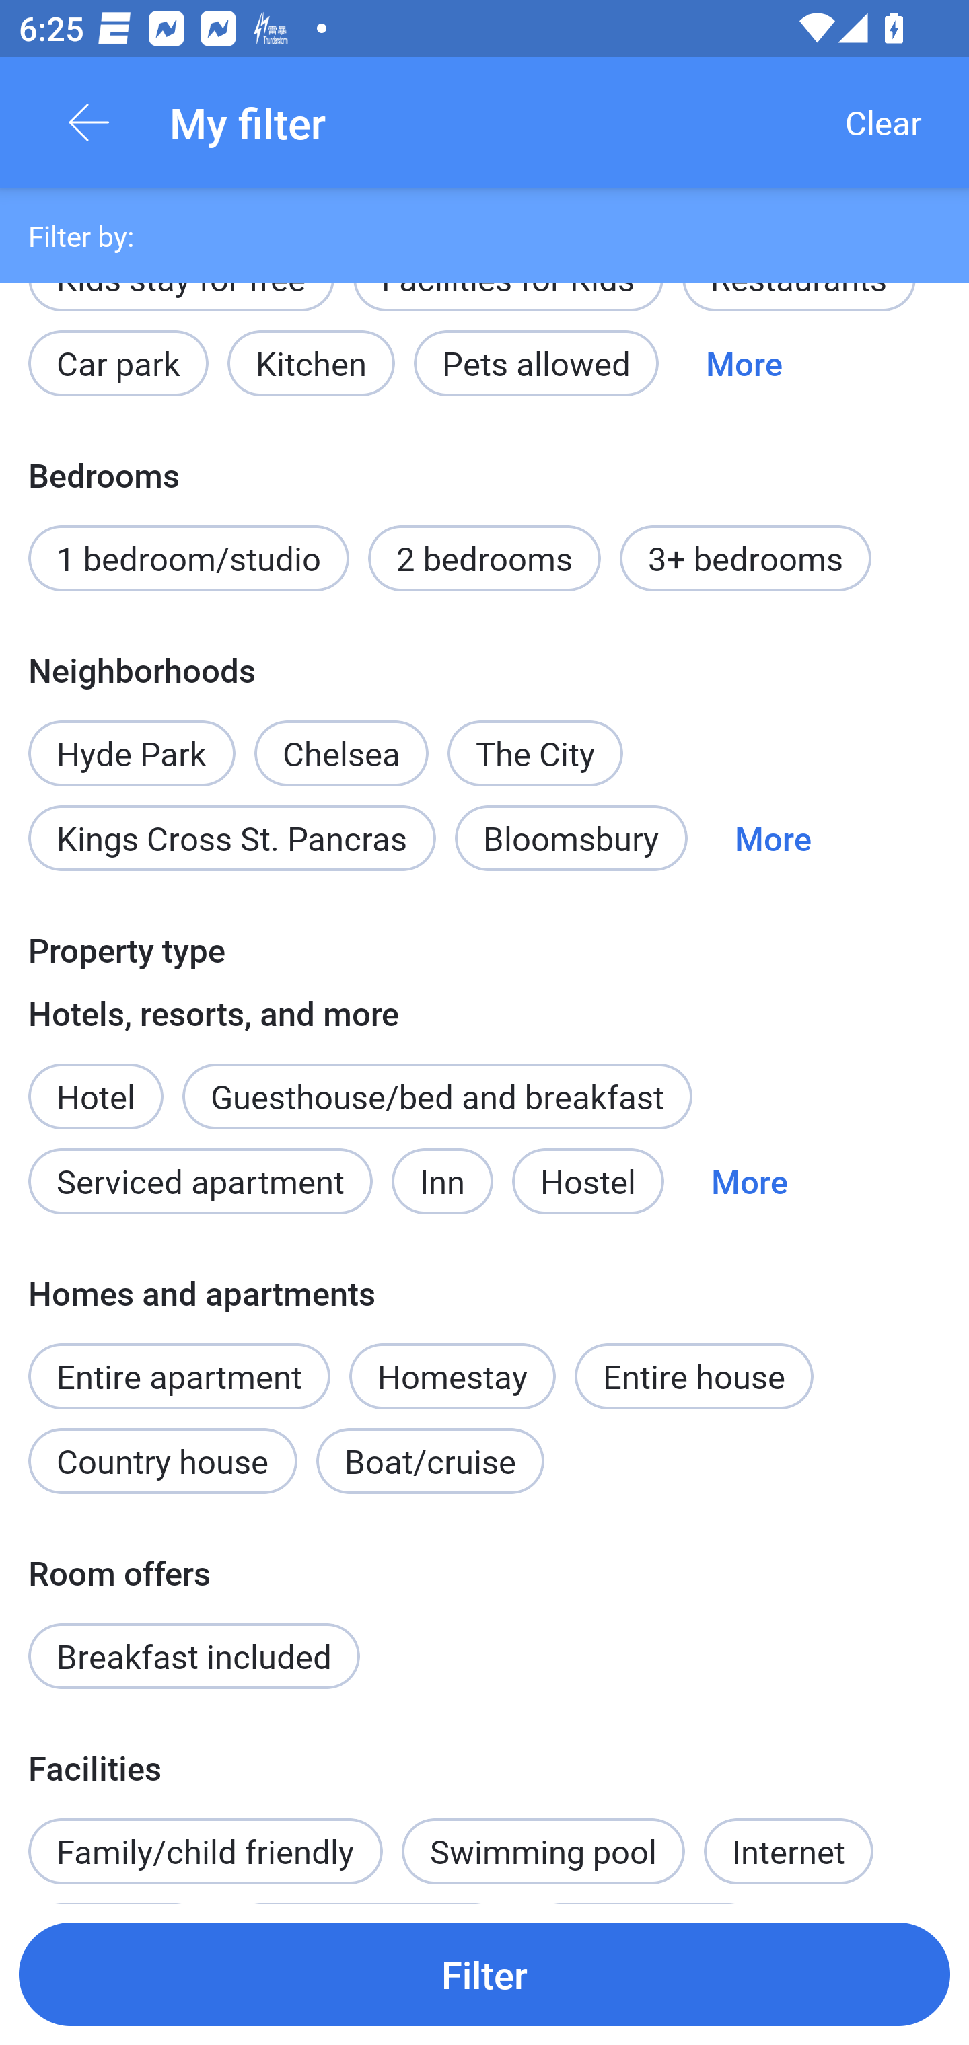 The width and height of the screenshot is (969, 2045). I want to click on Hyde Park, so click(131, 739).